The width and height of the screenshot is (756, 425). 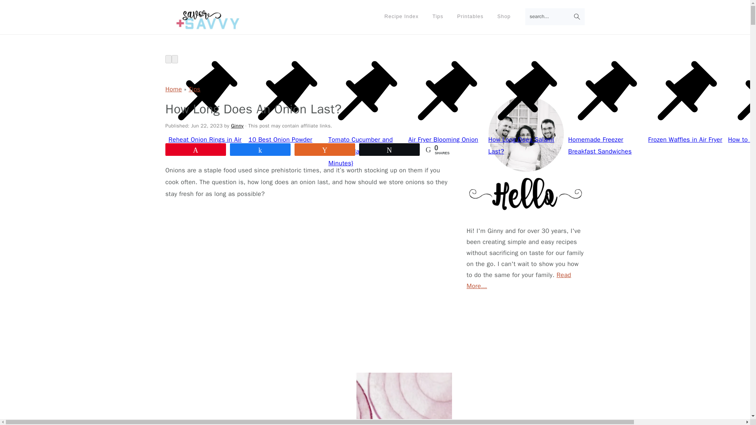 I want to click on Ginny, so click(x=237, y=126).